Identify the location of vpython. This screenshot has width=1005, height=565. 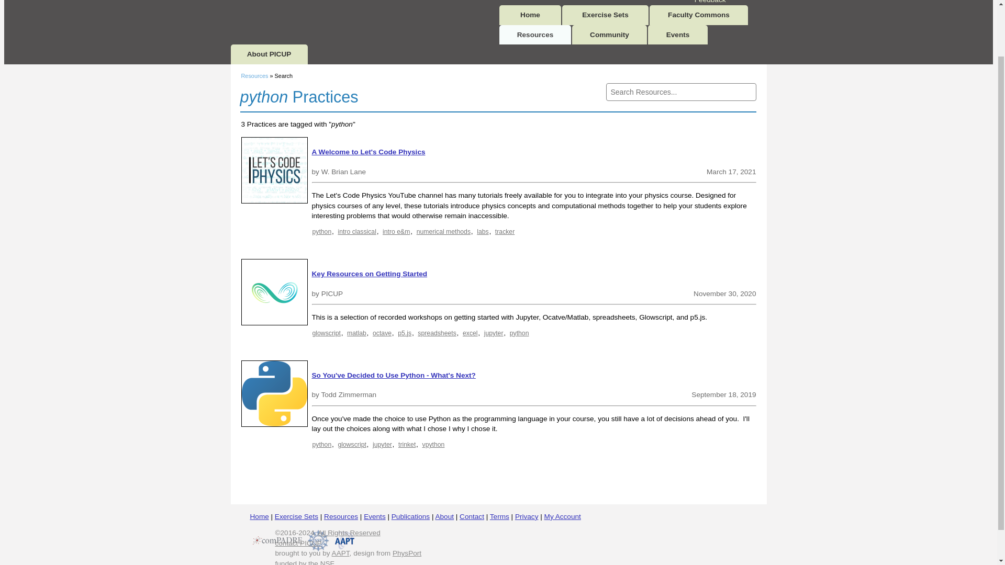
(433, 445).